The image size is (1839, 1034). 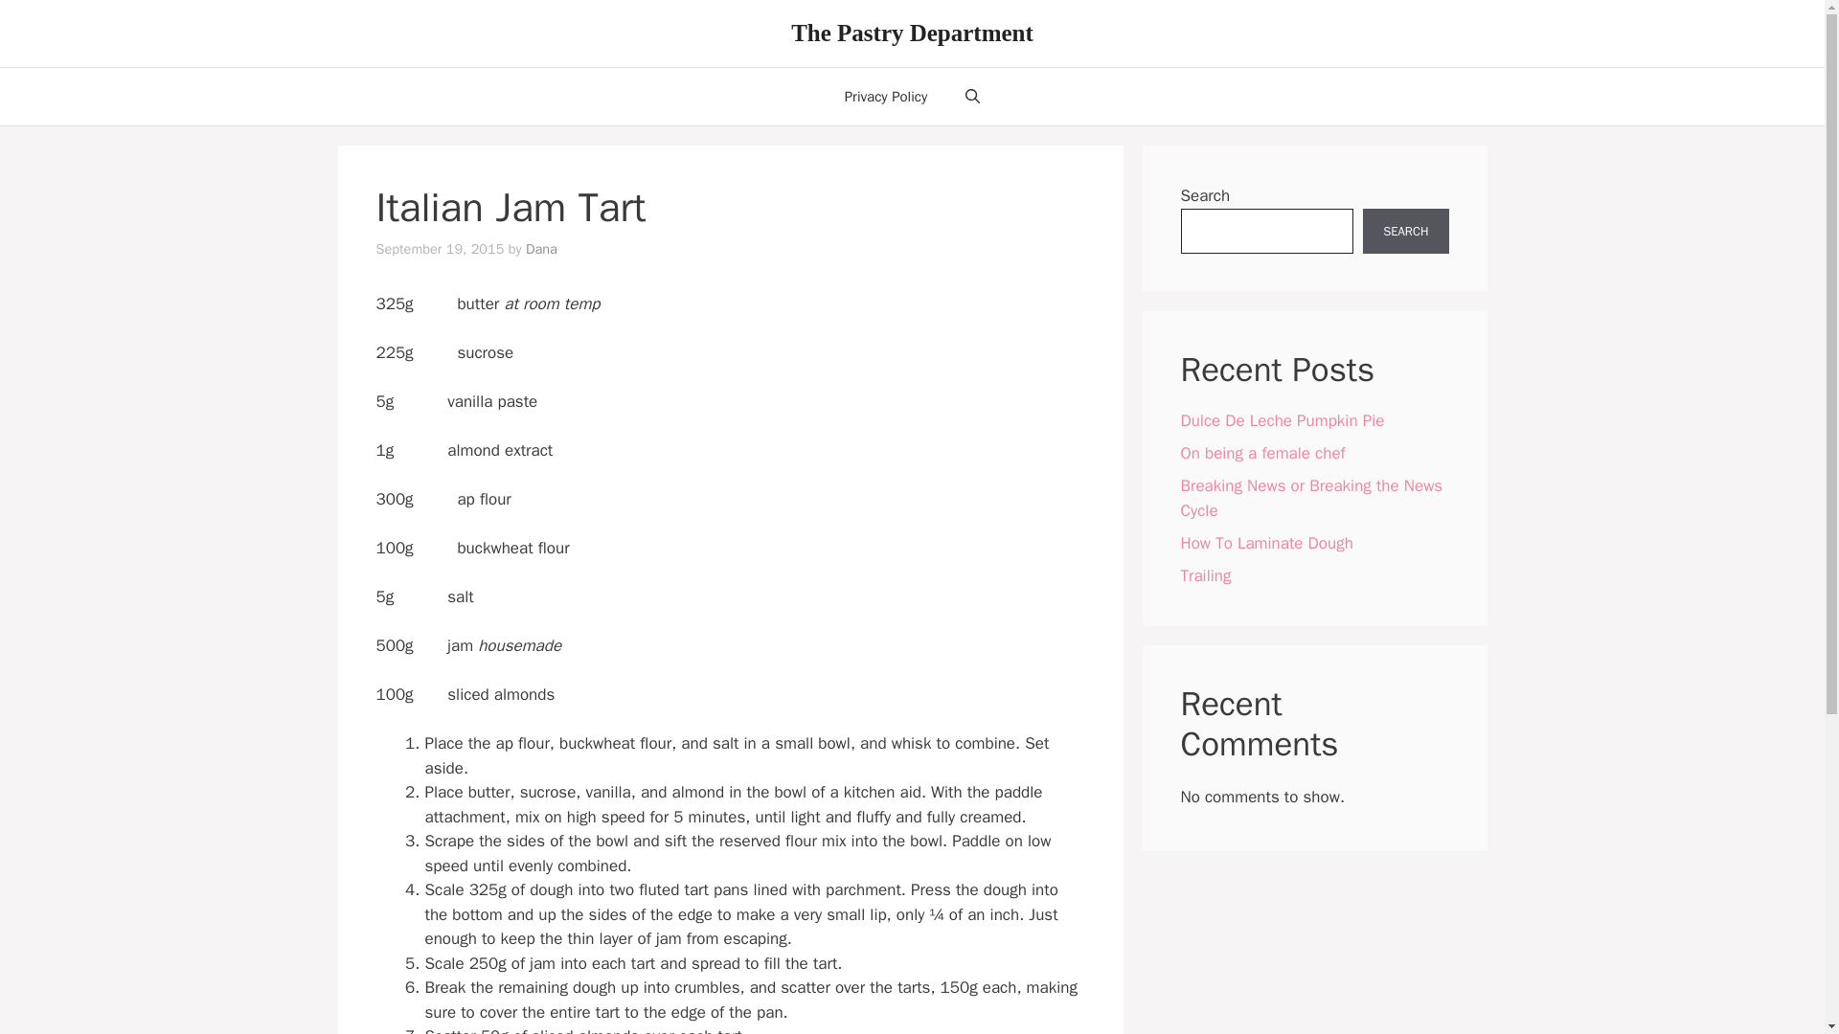 I want to click on Dana, so click(x=541, y=248).